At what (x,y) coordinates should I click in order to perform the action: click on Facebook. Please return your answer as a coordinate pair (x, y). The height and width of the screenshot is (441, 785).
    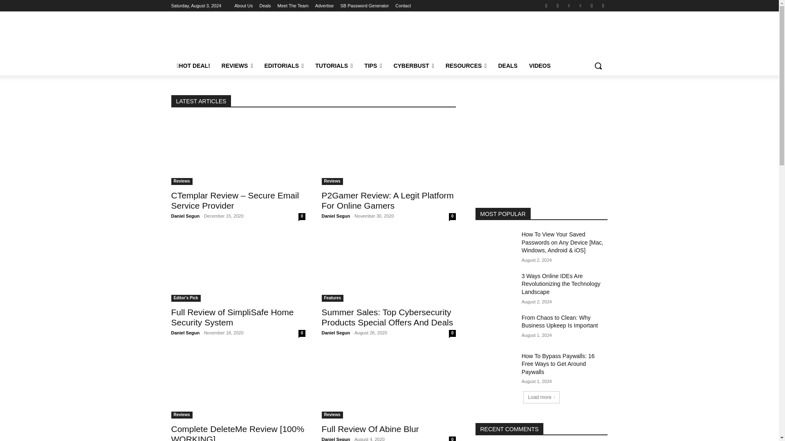
    Looking at the image, I should click on (546, 5).